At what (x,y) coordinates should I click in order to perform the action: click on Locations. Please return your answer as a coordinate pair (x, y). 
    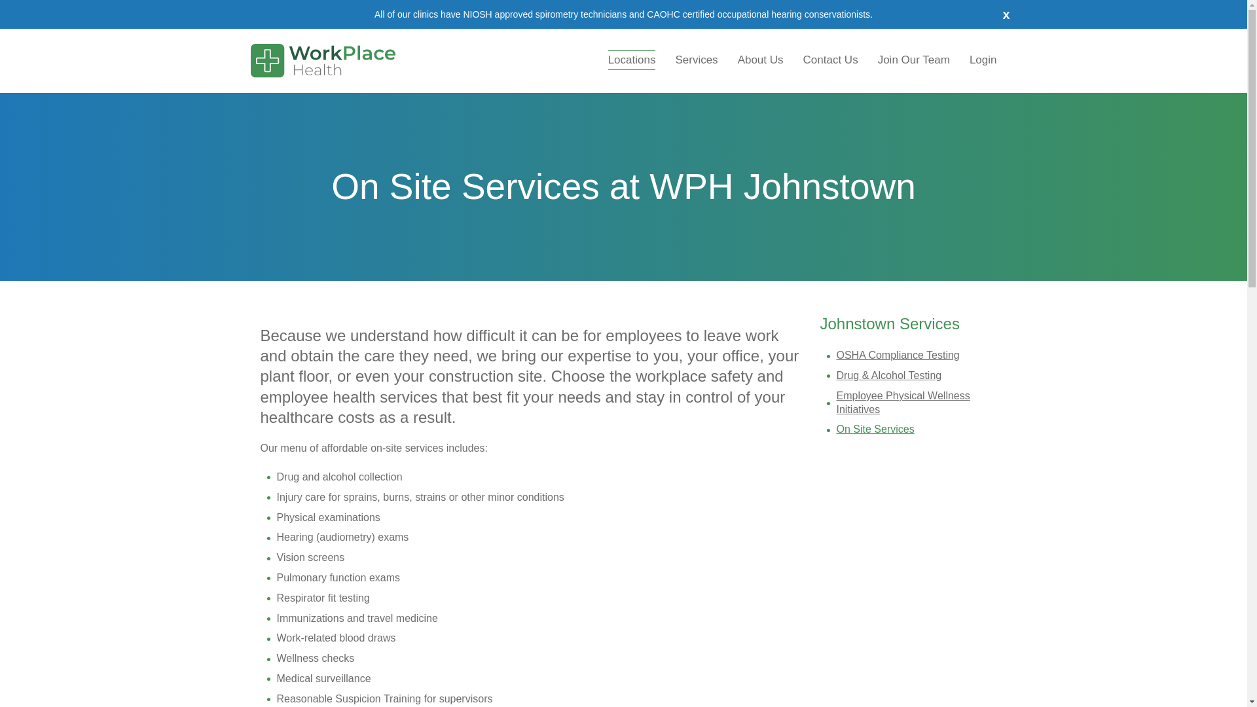
    Looking at the image, I should click on (632, 60).